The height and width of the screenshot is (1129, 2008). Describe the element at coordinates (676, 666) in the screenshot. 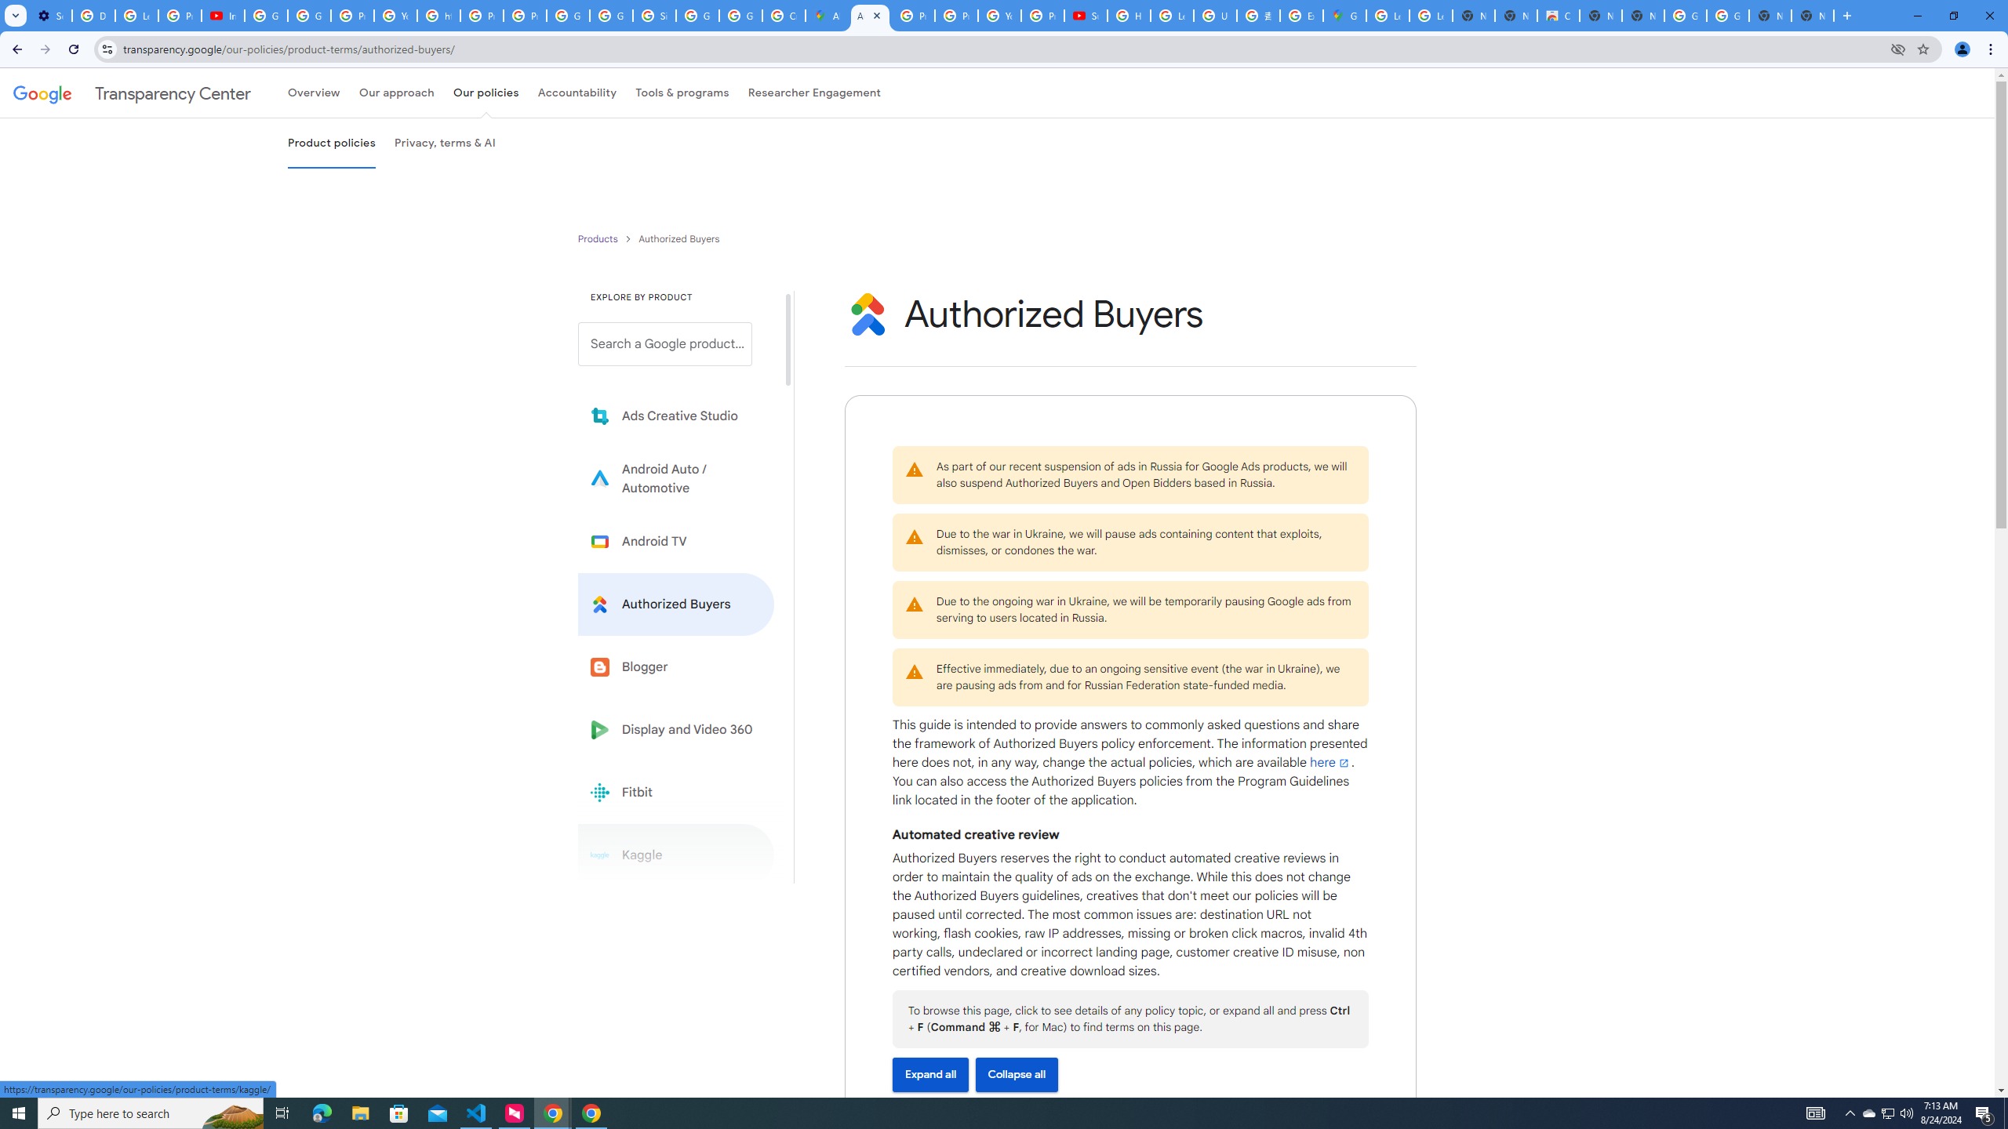

I see `Blogger` at that location.